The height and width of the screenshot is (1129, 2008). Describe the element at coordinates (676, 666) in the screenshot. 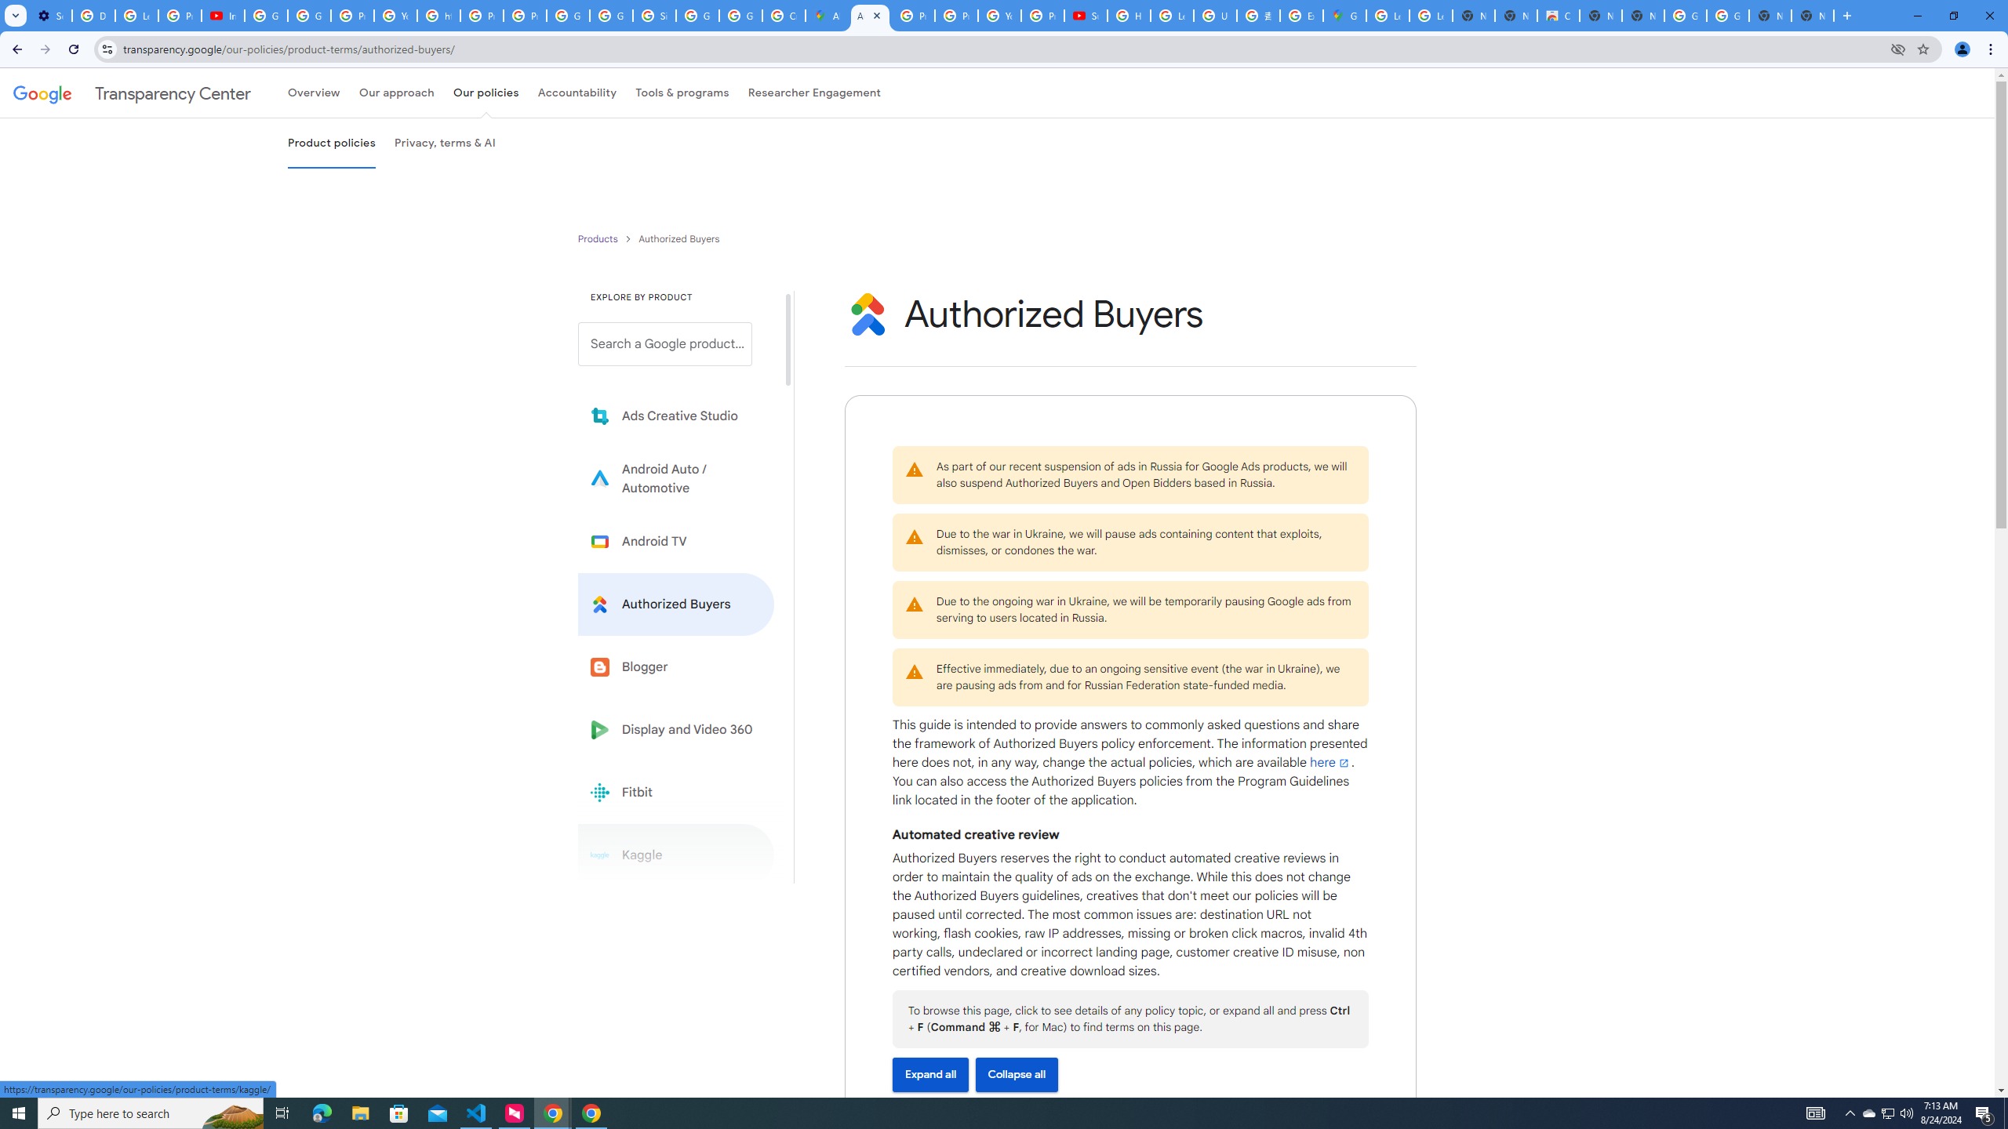

I see `Blogger` at that location.